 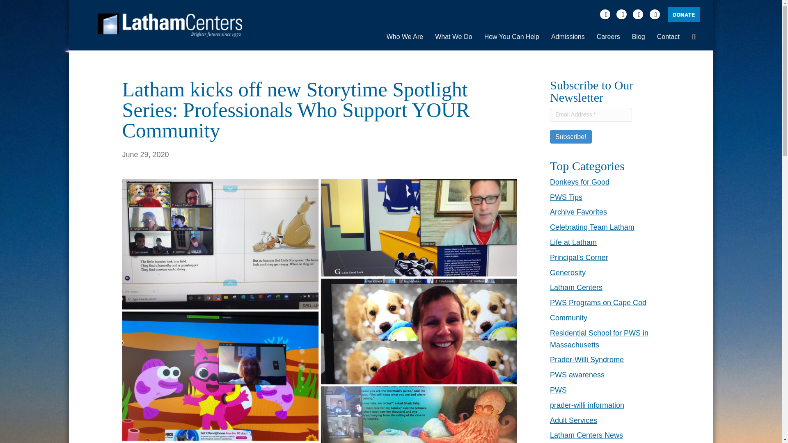 I want to click on Who We Are, so click(x=405, y=37).